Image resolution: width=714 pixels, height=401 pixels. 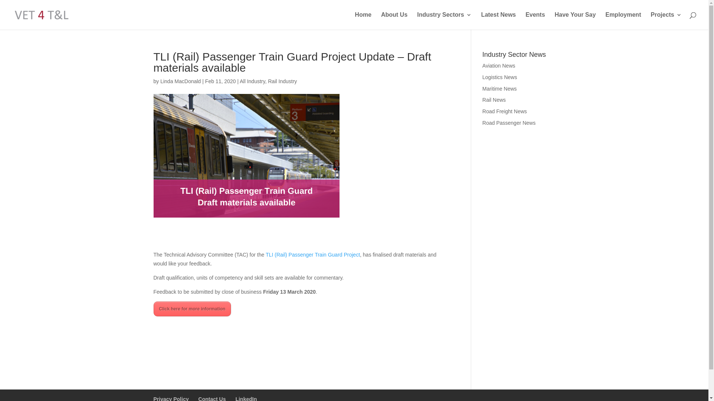 I want to click on Events, so click(x=535, y=21).